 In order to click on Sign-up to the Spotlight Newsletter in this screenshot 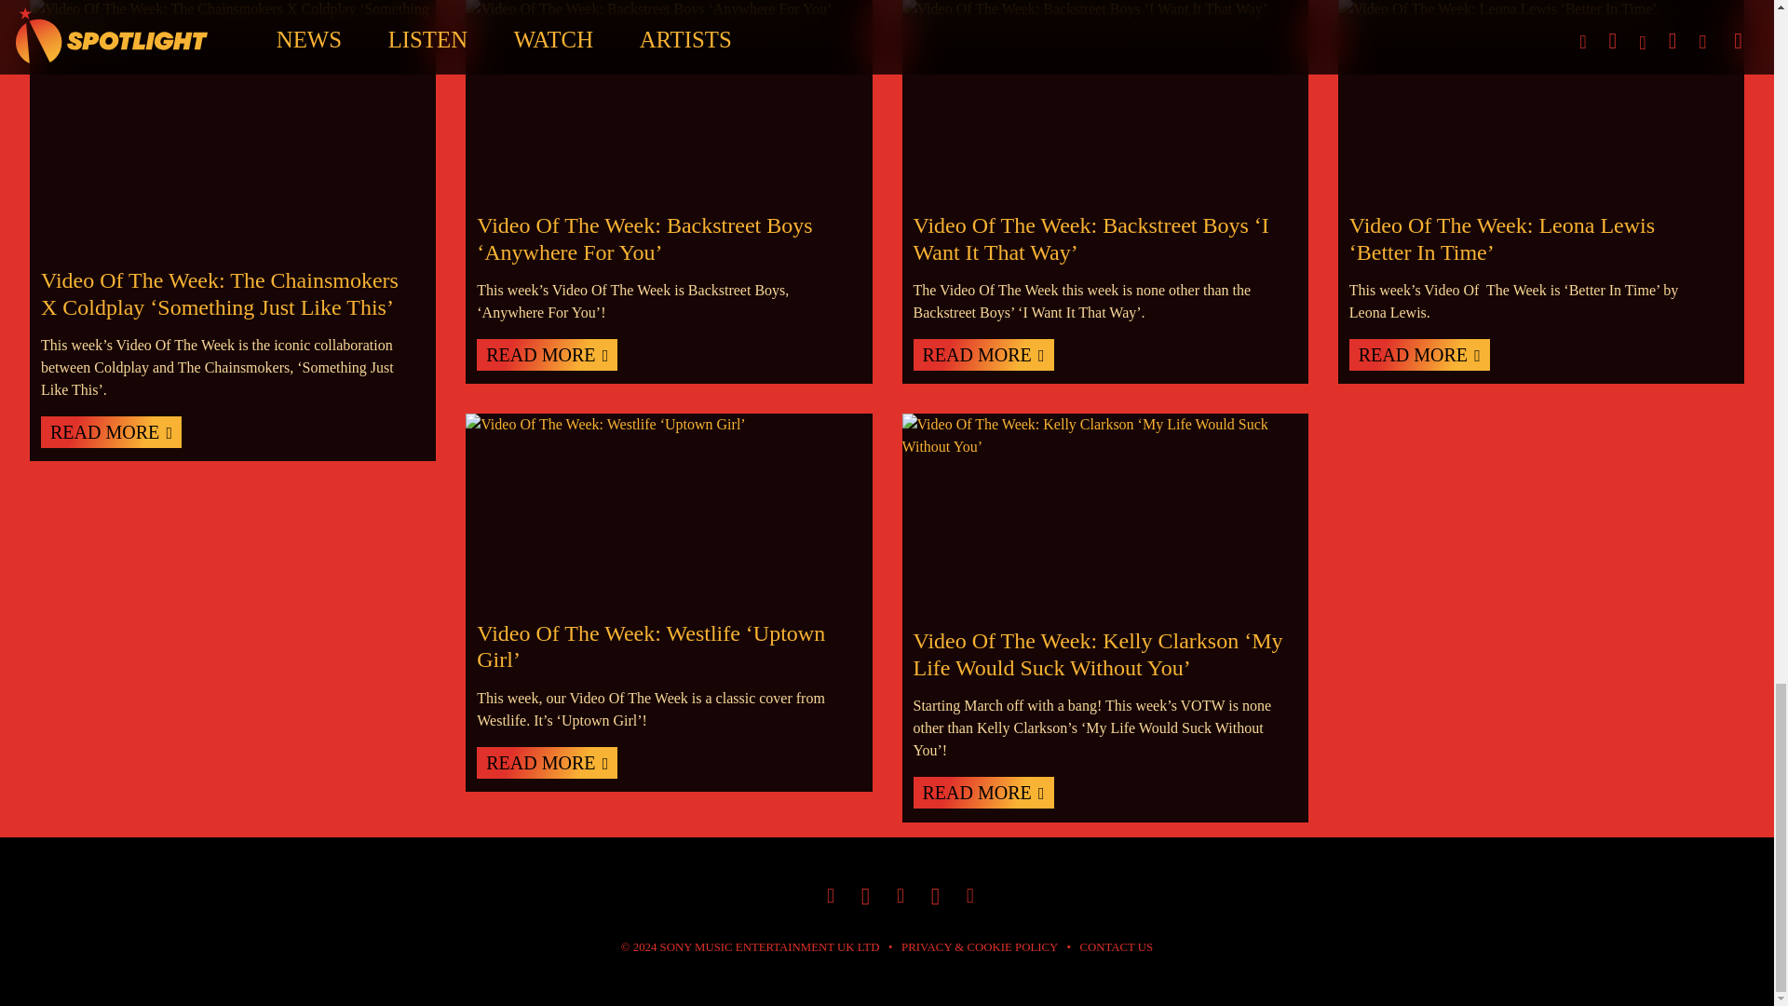, I will do `click(970, 898)`.